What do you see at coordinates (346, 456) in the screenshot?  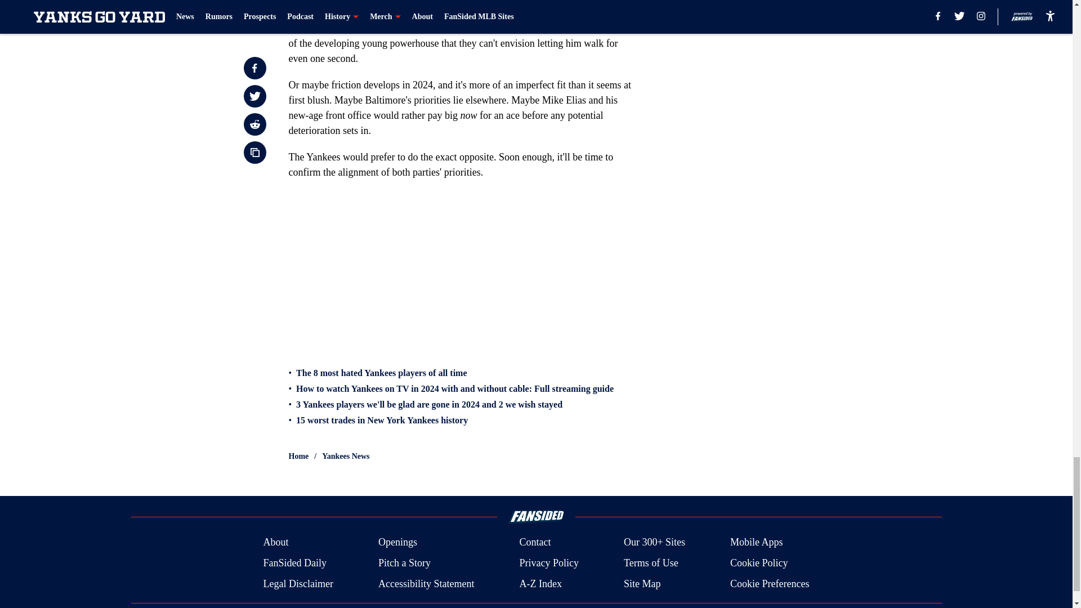 I see `Yankees News` at bounding box center [346, 456].